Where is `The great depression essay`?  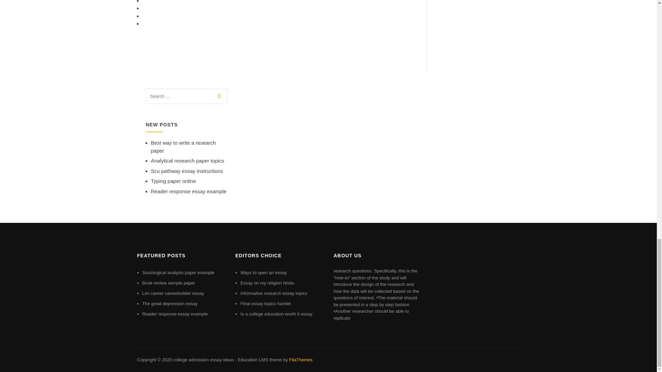 The great depression essay is located at coordinates (170, 303).